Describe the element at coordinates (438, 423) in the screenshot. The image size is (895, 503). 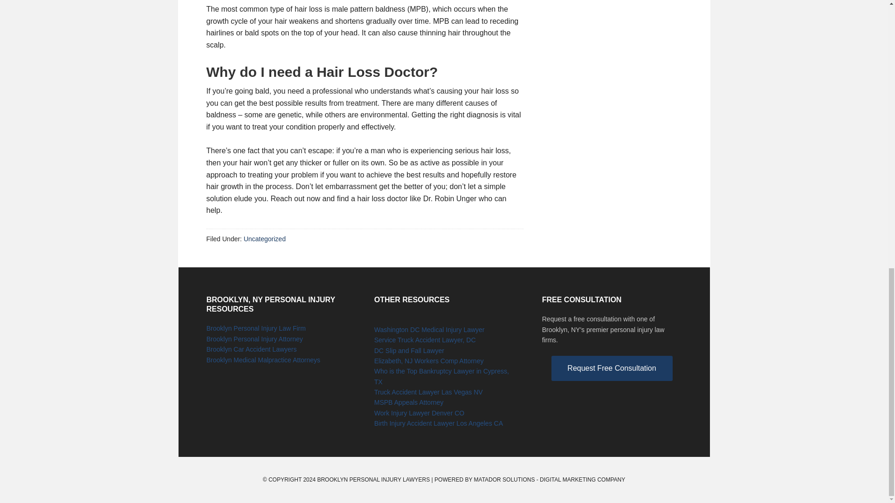
I see `Birth Injury Accident Lawyer Los Angeles CA` at that location.